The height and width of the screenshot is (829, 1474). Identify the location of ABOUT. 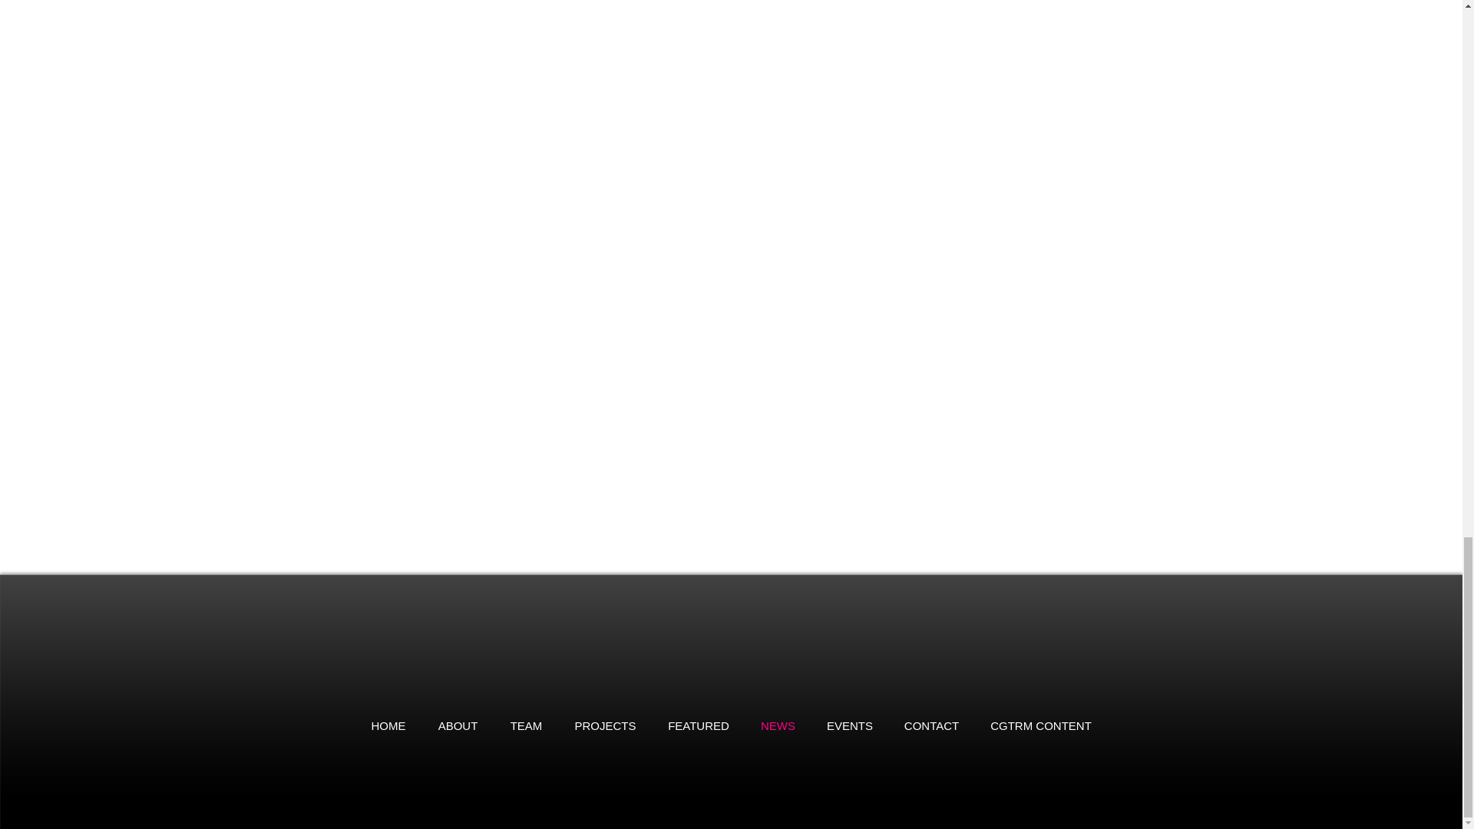
(458, 726).